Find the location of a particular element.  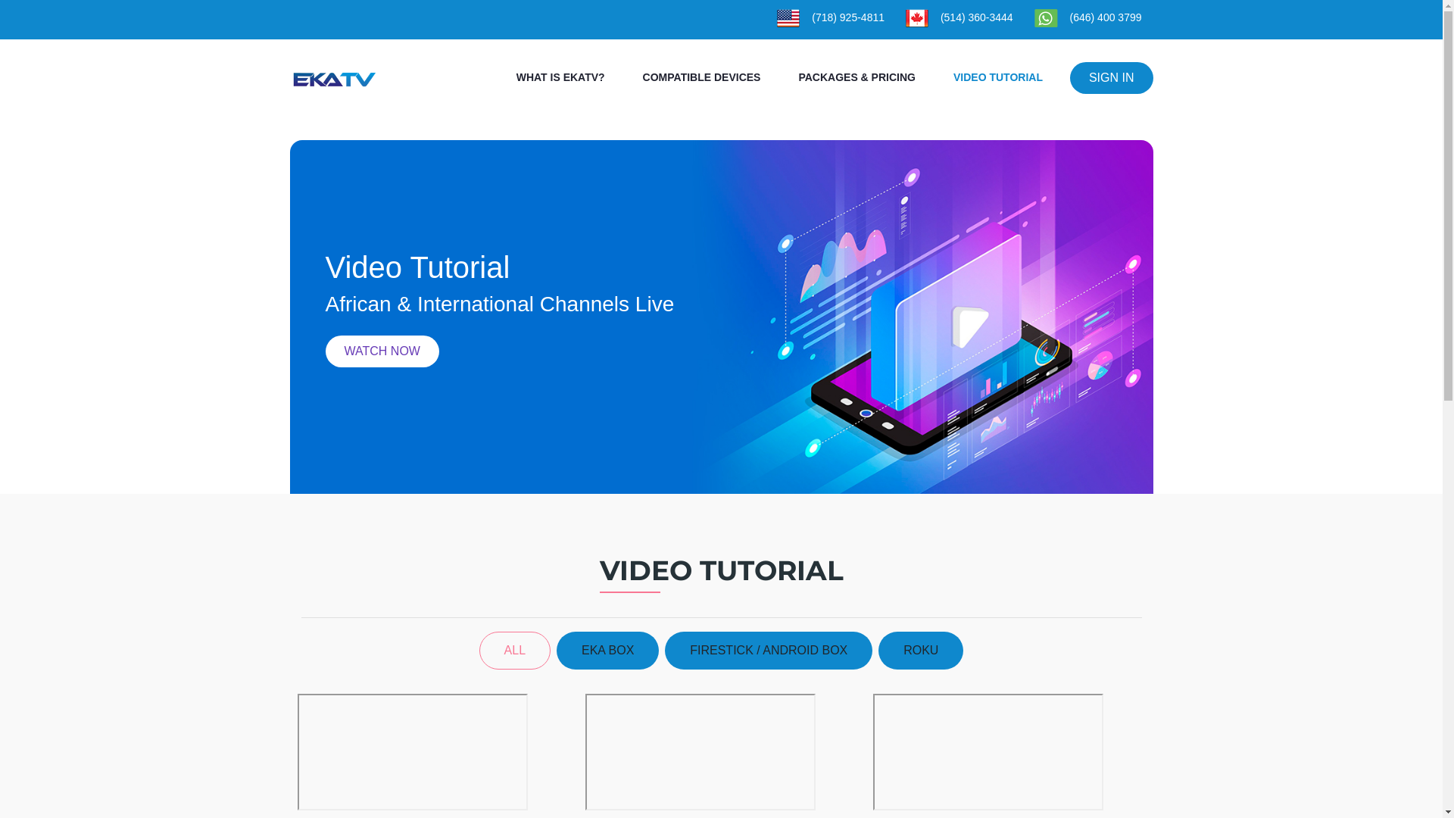

PACKAGES & PRICING is located at coordinates (857, 77).